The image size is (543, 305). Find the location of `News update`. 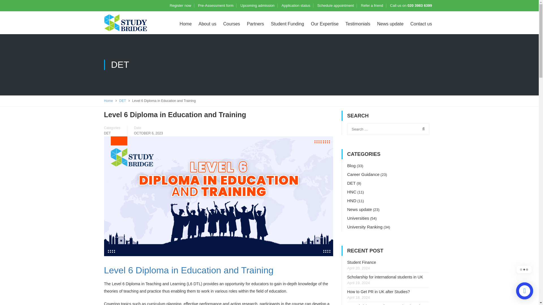

News update is located at coordinates (390, 24).